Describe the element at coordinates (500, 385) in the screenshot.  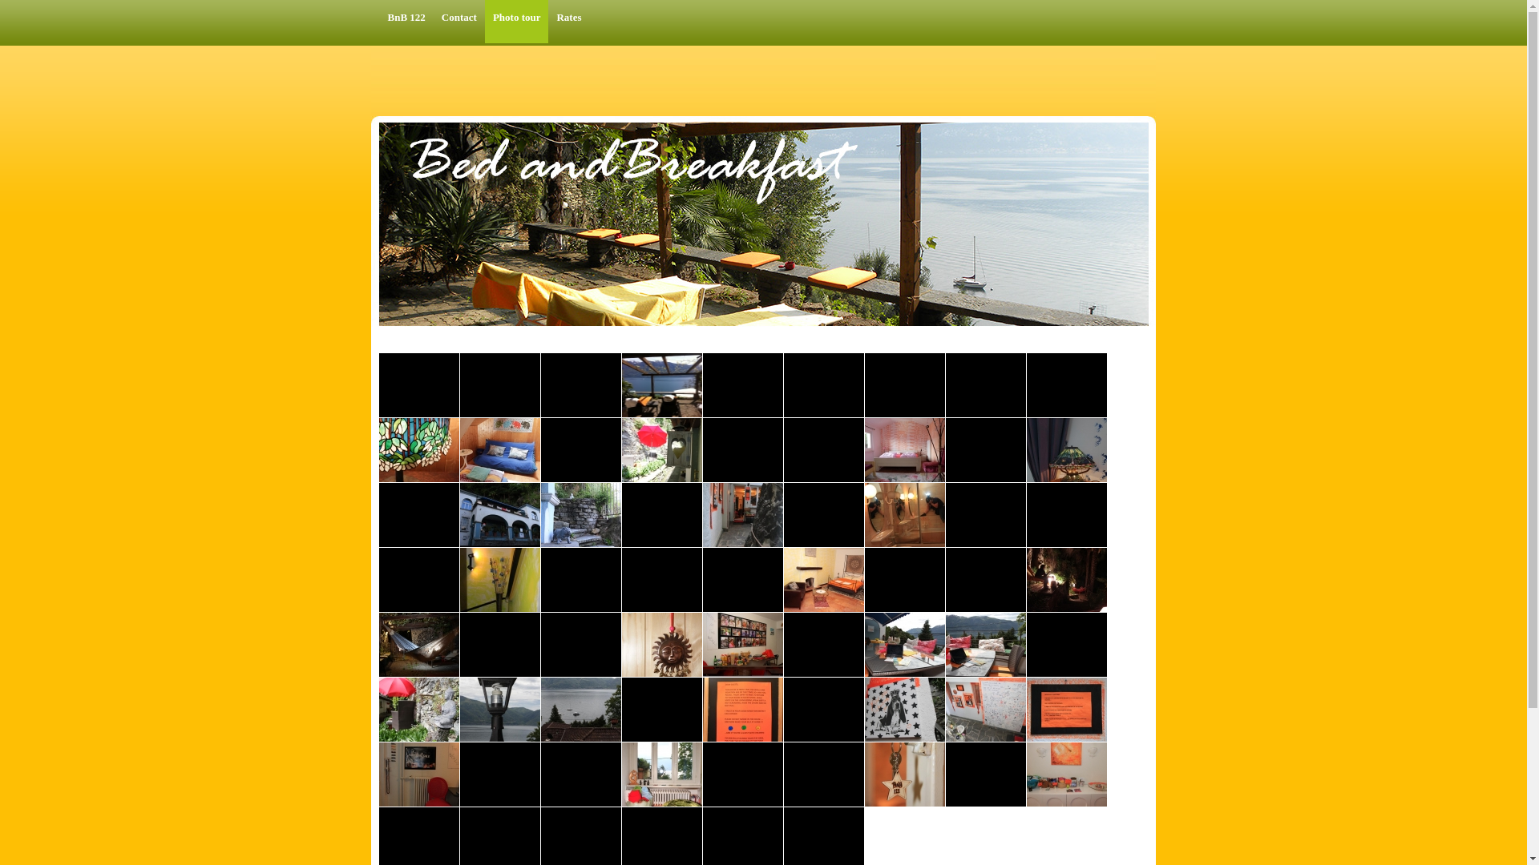
I see `You are viewing the image with filename bnb122_069.jpg` at that location.